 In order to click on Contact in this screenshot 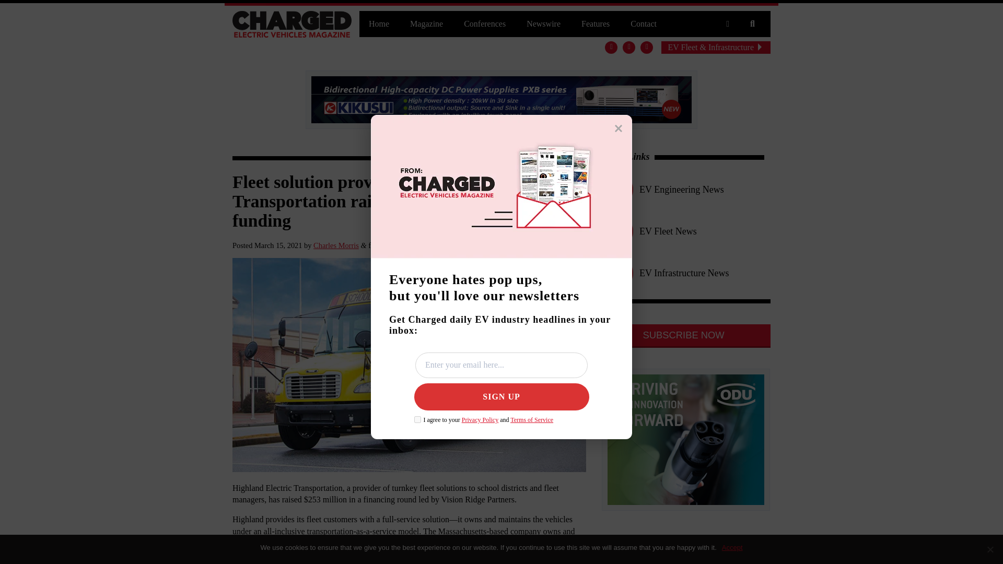, I will do `click(643, 24)`.